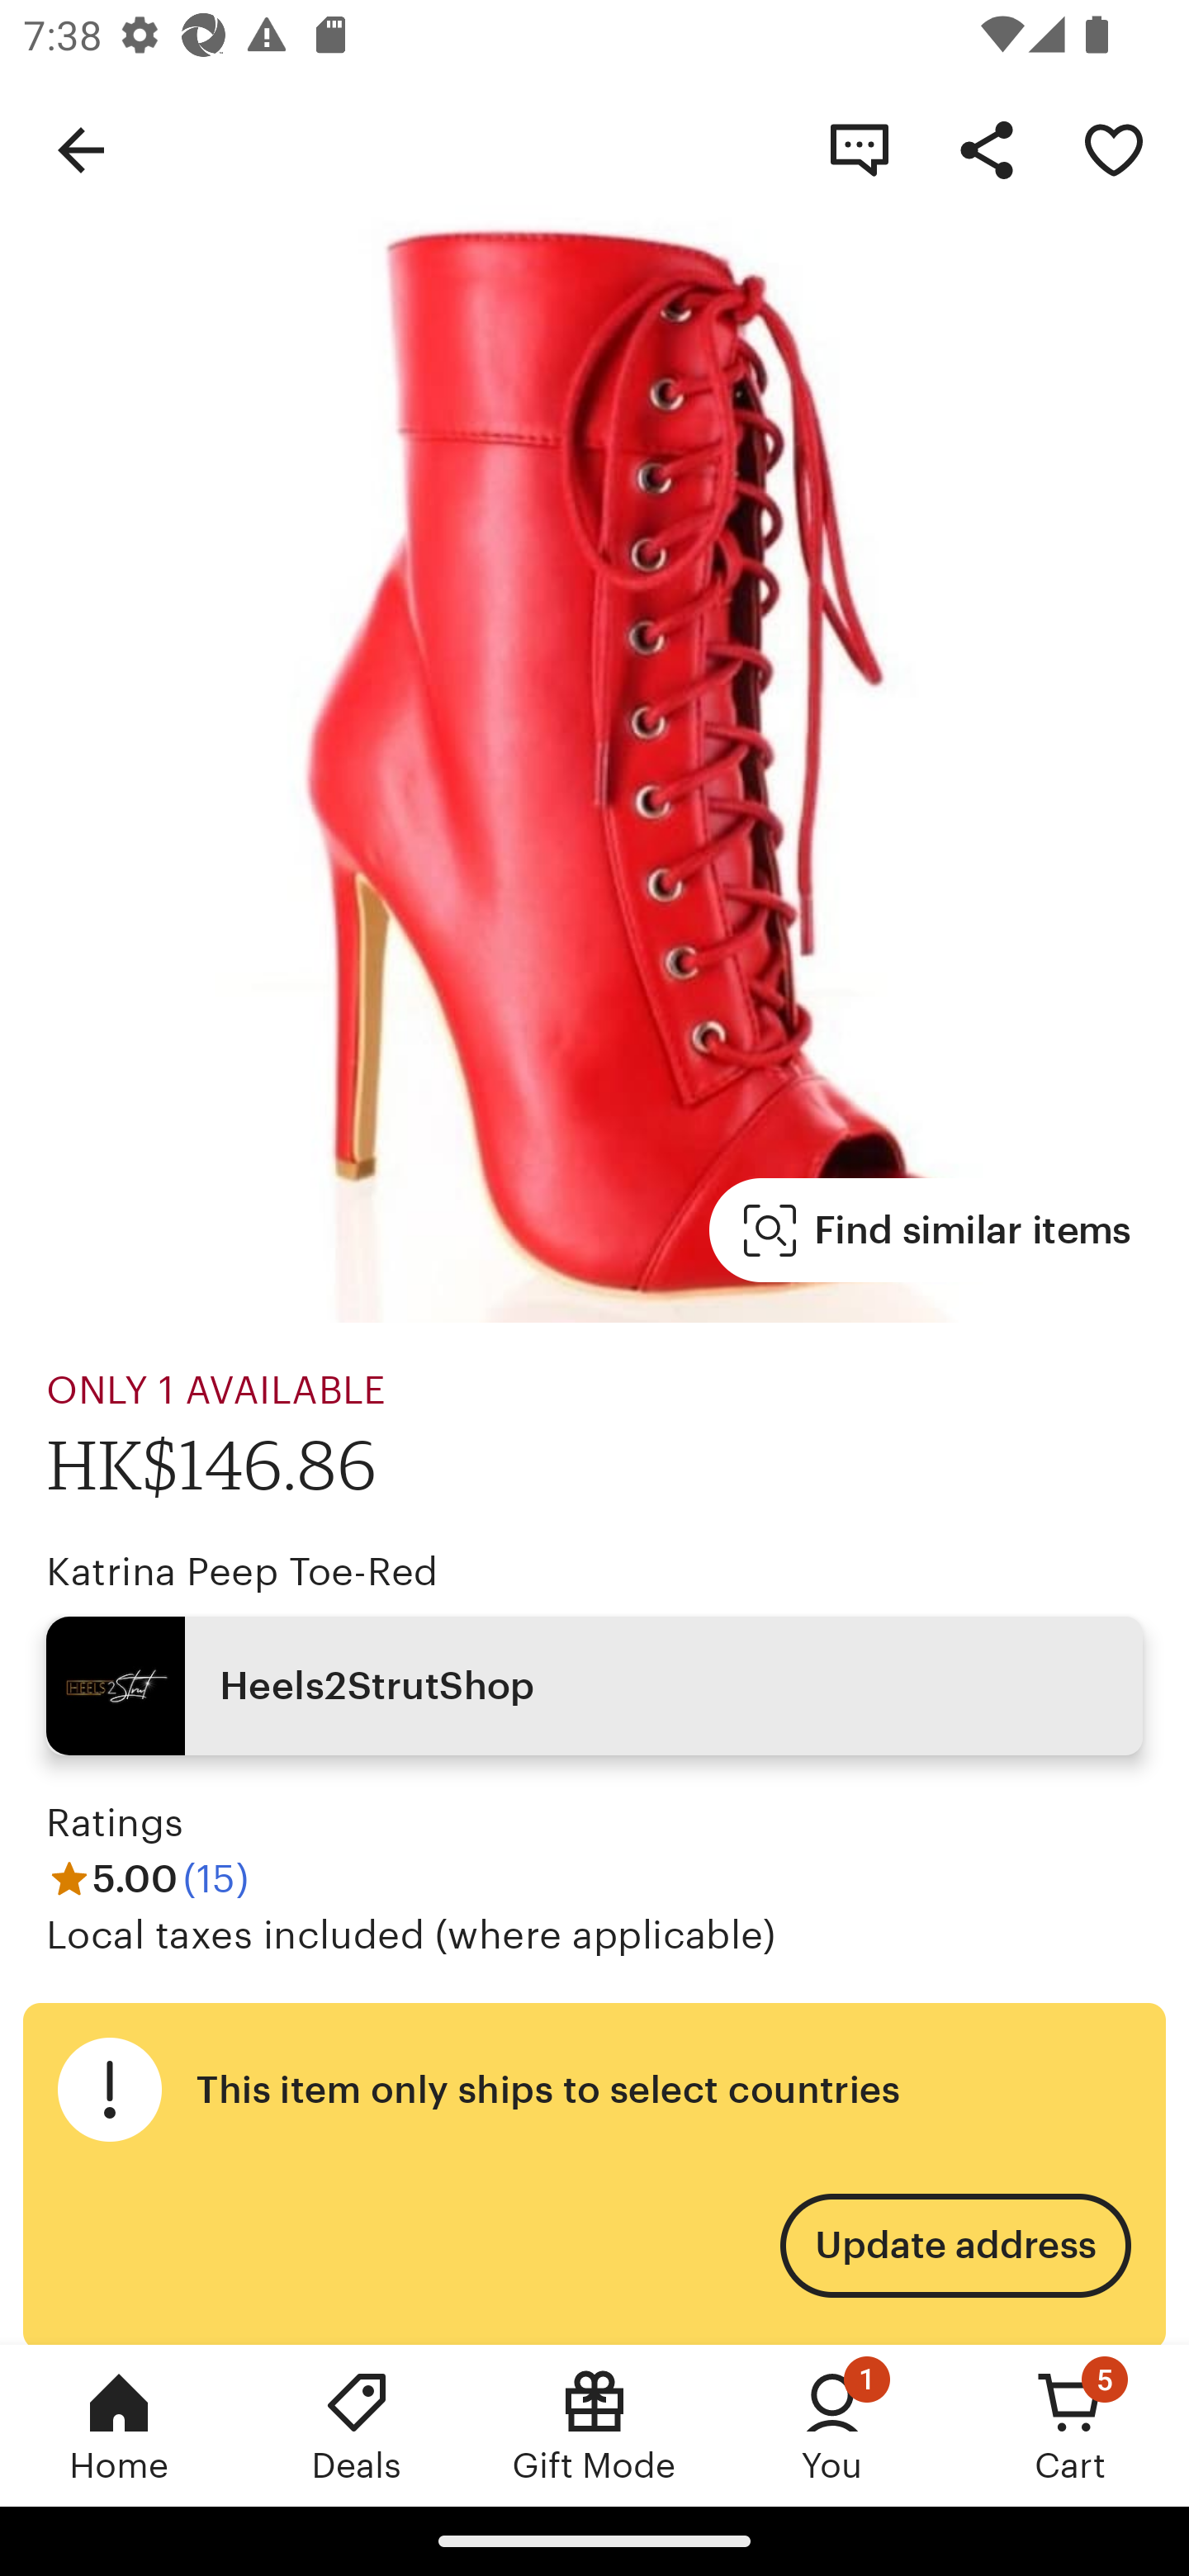  What do you see at coordinates (147, 1879) in the screenshot?
I see `5.00 (15)` at bounding box center [147, 1879].